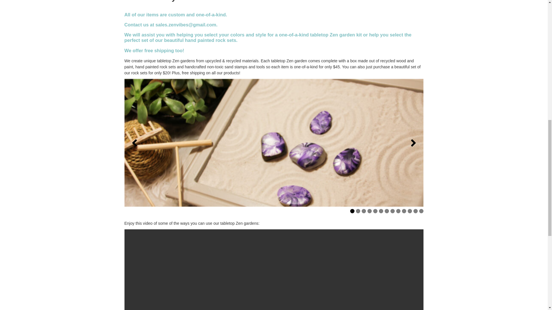 Image resolution: width=552 pixels, height=310 pixels. What do you see at coordinates (421, 211) in the screenshot?
I see `13` at bounding box center [421, 211].